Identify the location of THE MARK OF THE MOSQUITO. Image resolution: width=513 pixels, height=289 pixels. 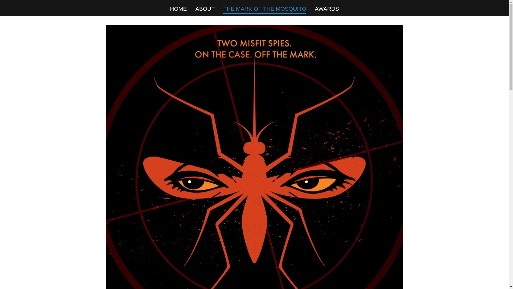
(265, 9).